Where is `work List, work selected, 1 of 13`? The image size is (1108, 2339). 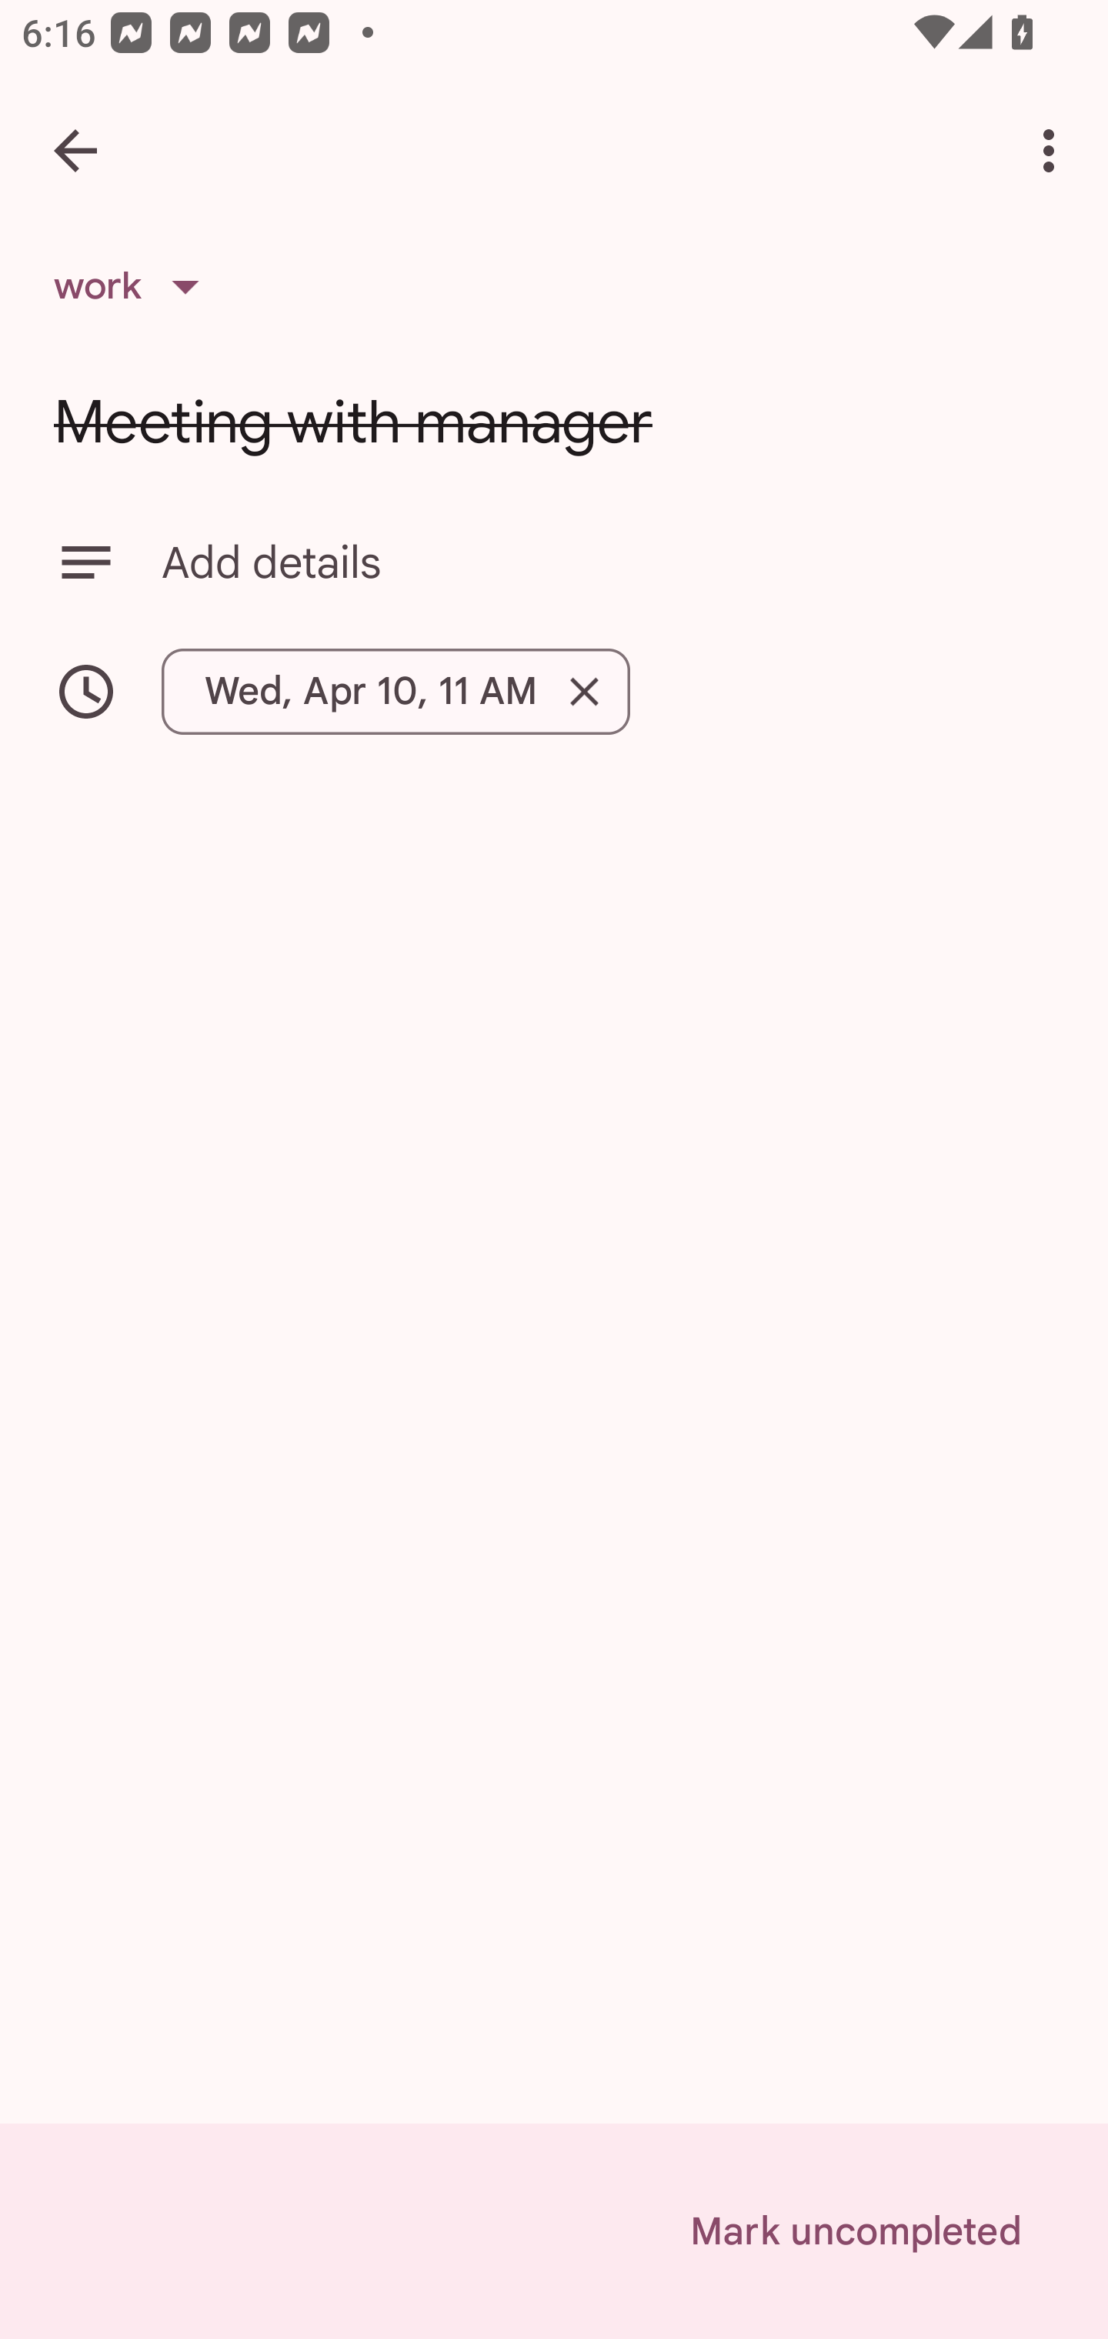 work List, work selected, 1 of 13 is located at coordinates (135, 286).